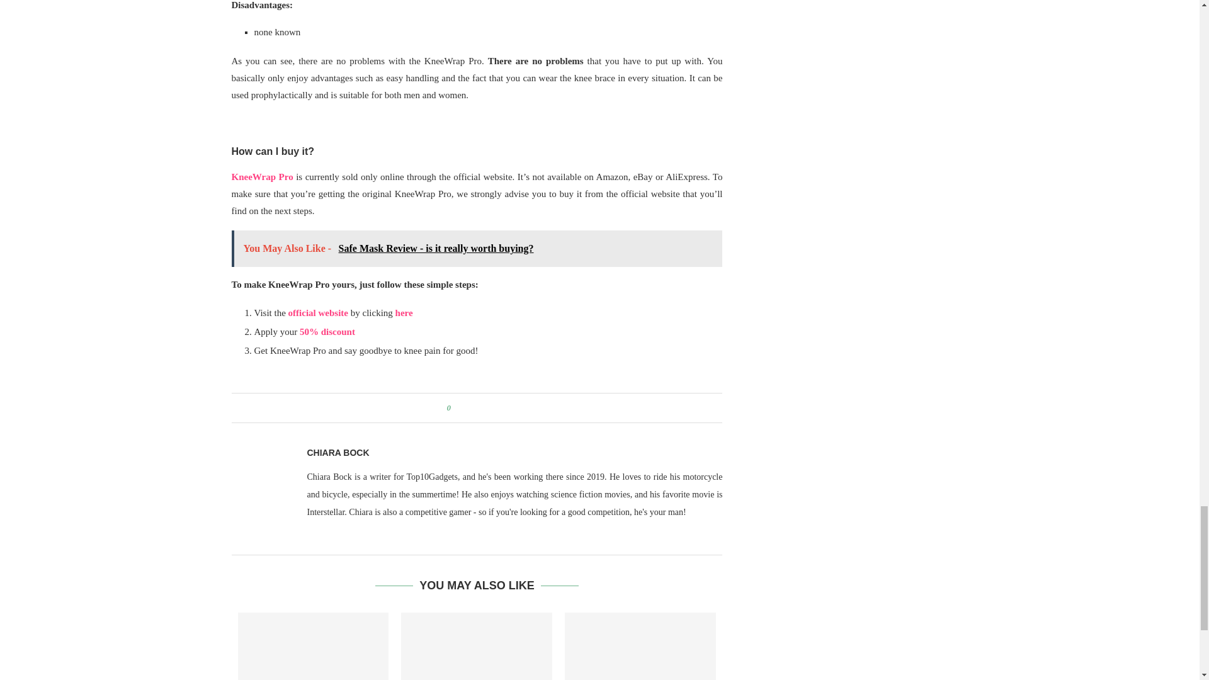 This screenshot has width=1209, height=680. Describe the element at coordinates (455, 408) in the screenshot. I see `Like` at that location.